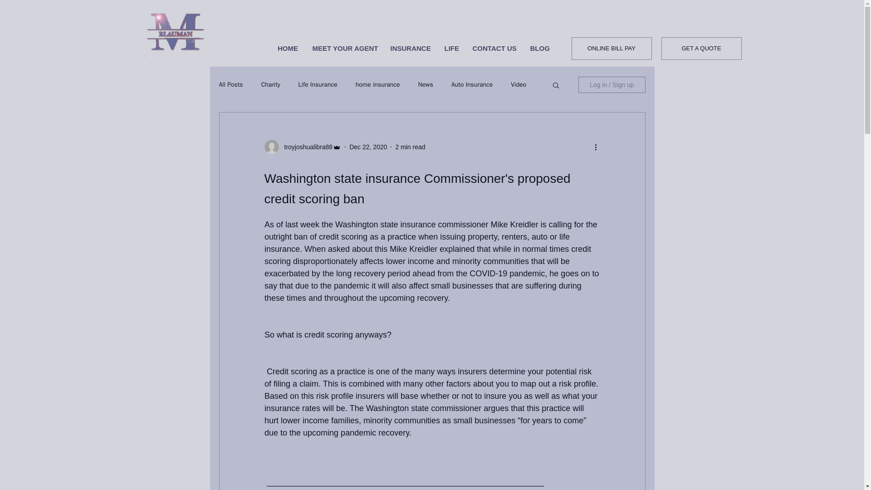  What do you see at coordinates (345, 48) in the screenshot?
I see `MEET YOUR AGENT` at bounding box center [345, 48].